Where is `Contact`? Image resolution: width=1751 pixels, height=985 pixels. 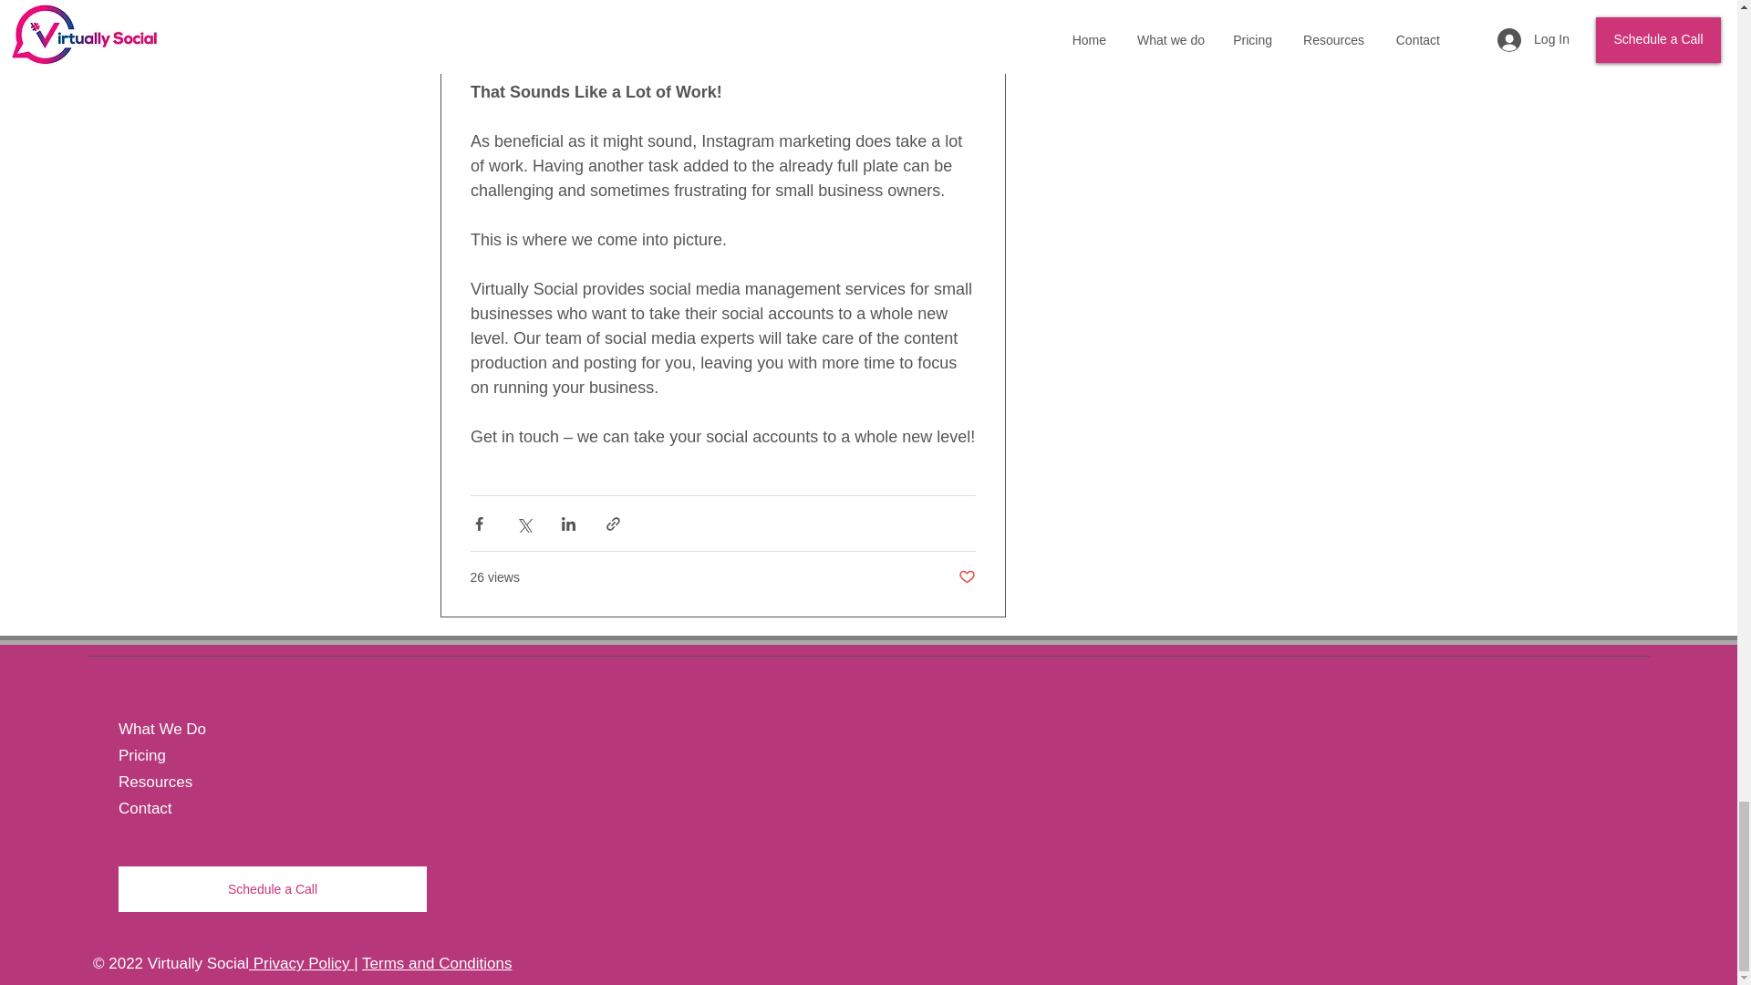 Contact is located at coordinates (249, 808).